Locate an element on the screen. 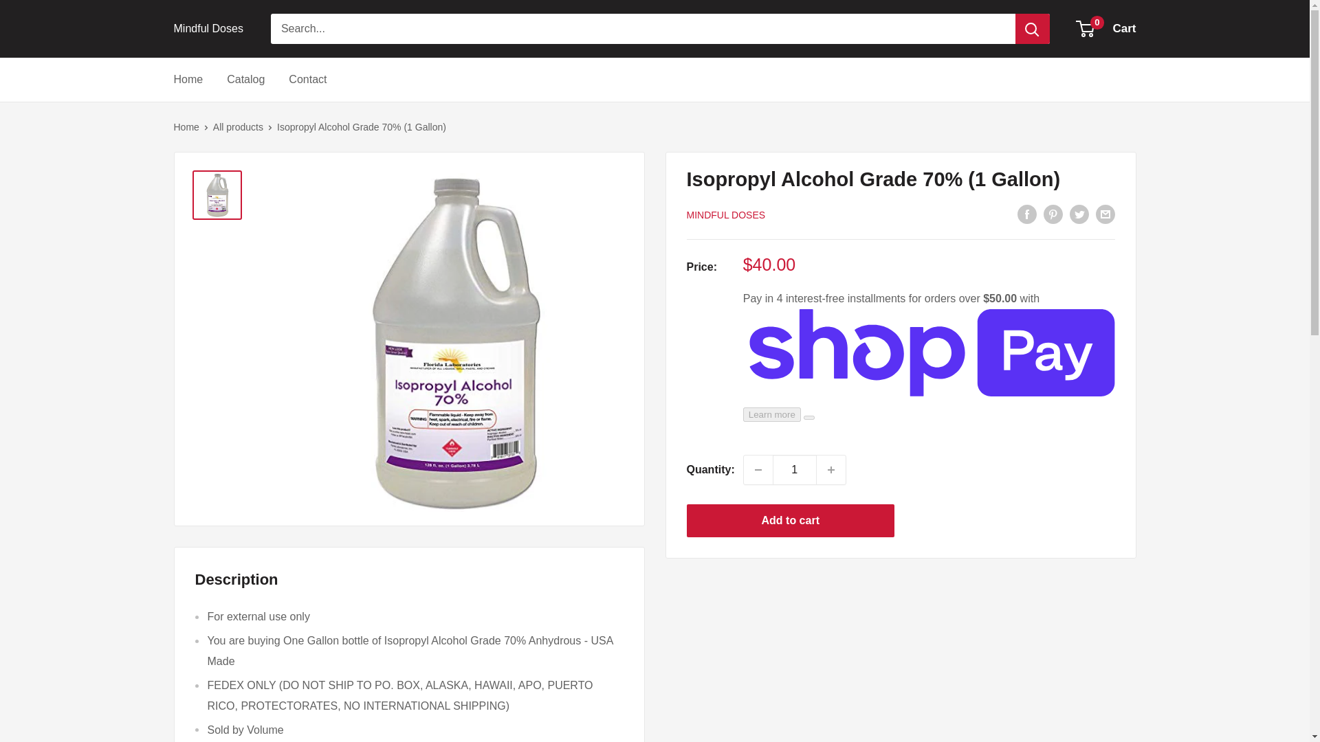  Home is located at coordinates (188, 80).